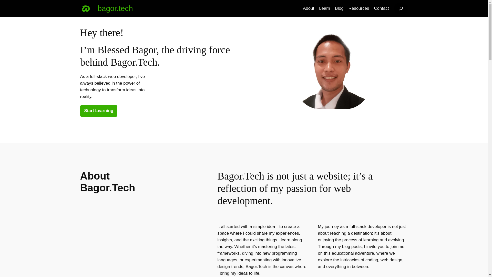 The width and height of the screenshot is (492, 277). Describe the element at coordinates (339, 8) in the screenshot. I see `Blog` at that location.